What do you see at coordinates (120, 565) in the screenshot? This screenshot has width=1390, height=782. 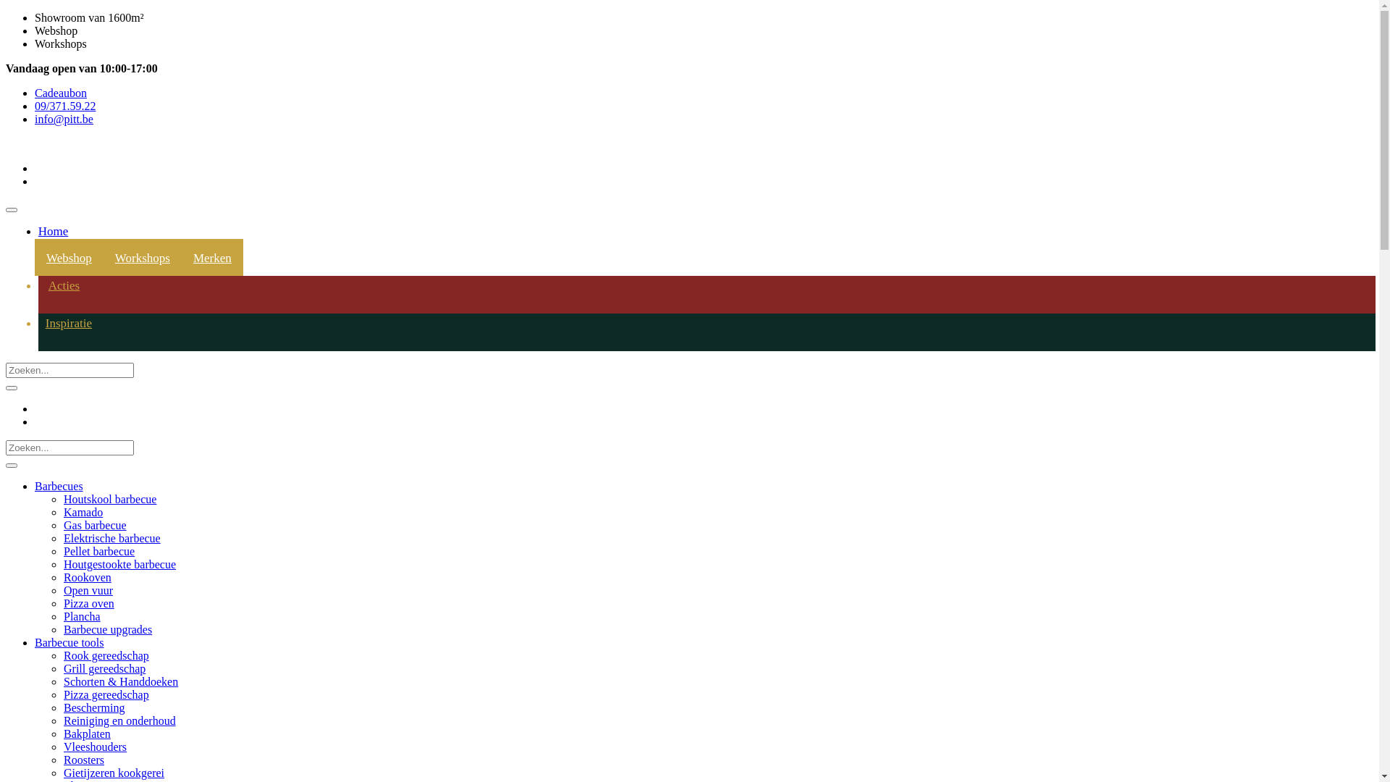 I see `Houtgestookte barbecue` at bounding box center [120, 565].